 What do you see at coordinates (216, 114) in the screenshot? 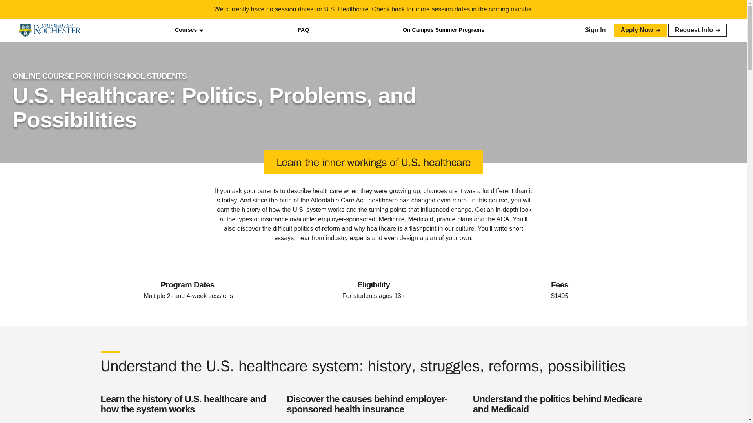
I see `STEM Courses` at bounding box center [216, 114].